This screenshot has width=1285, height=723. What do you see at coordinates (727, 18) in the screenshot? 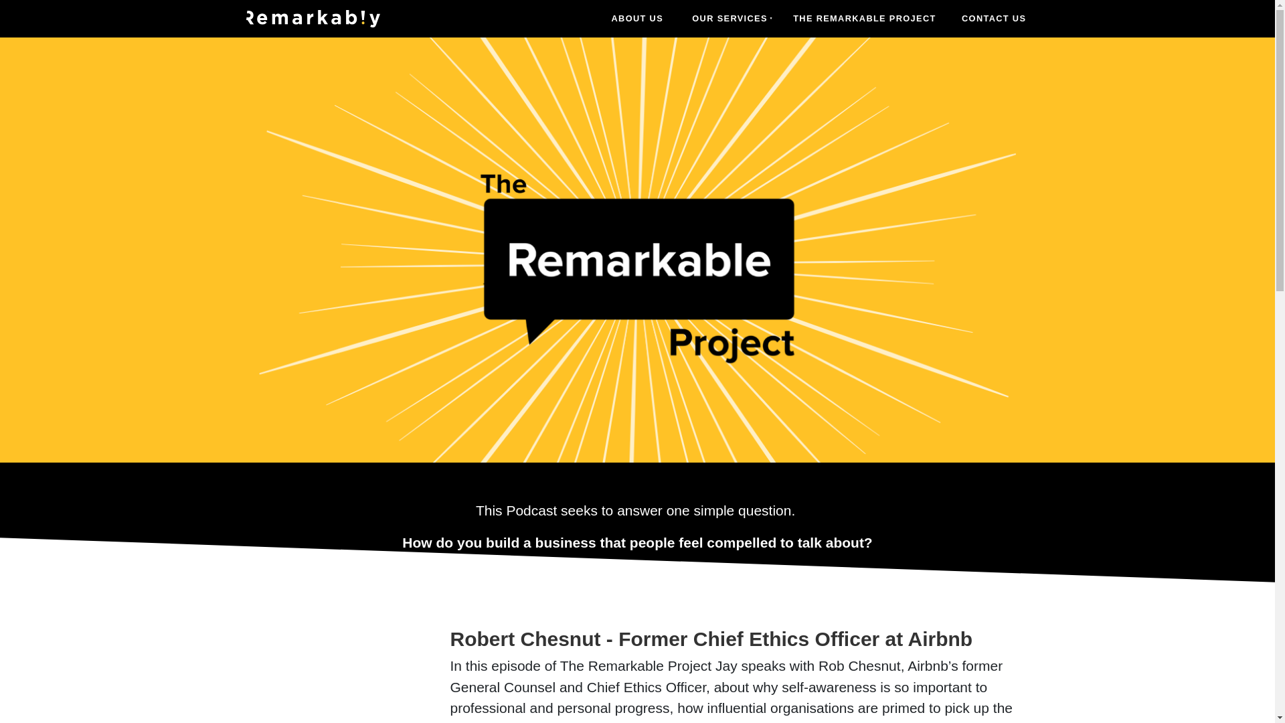
I see `OUR SERVICES` at bounding box center [727, 18].